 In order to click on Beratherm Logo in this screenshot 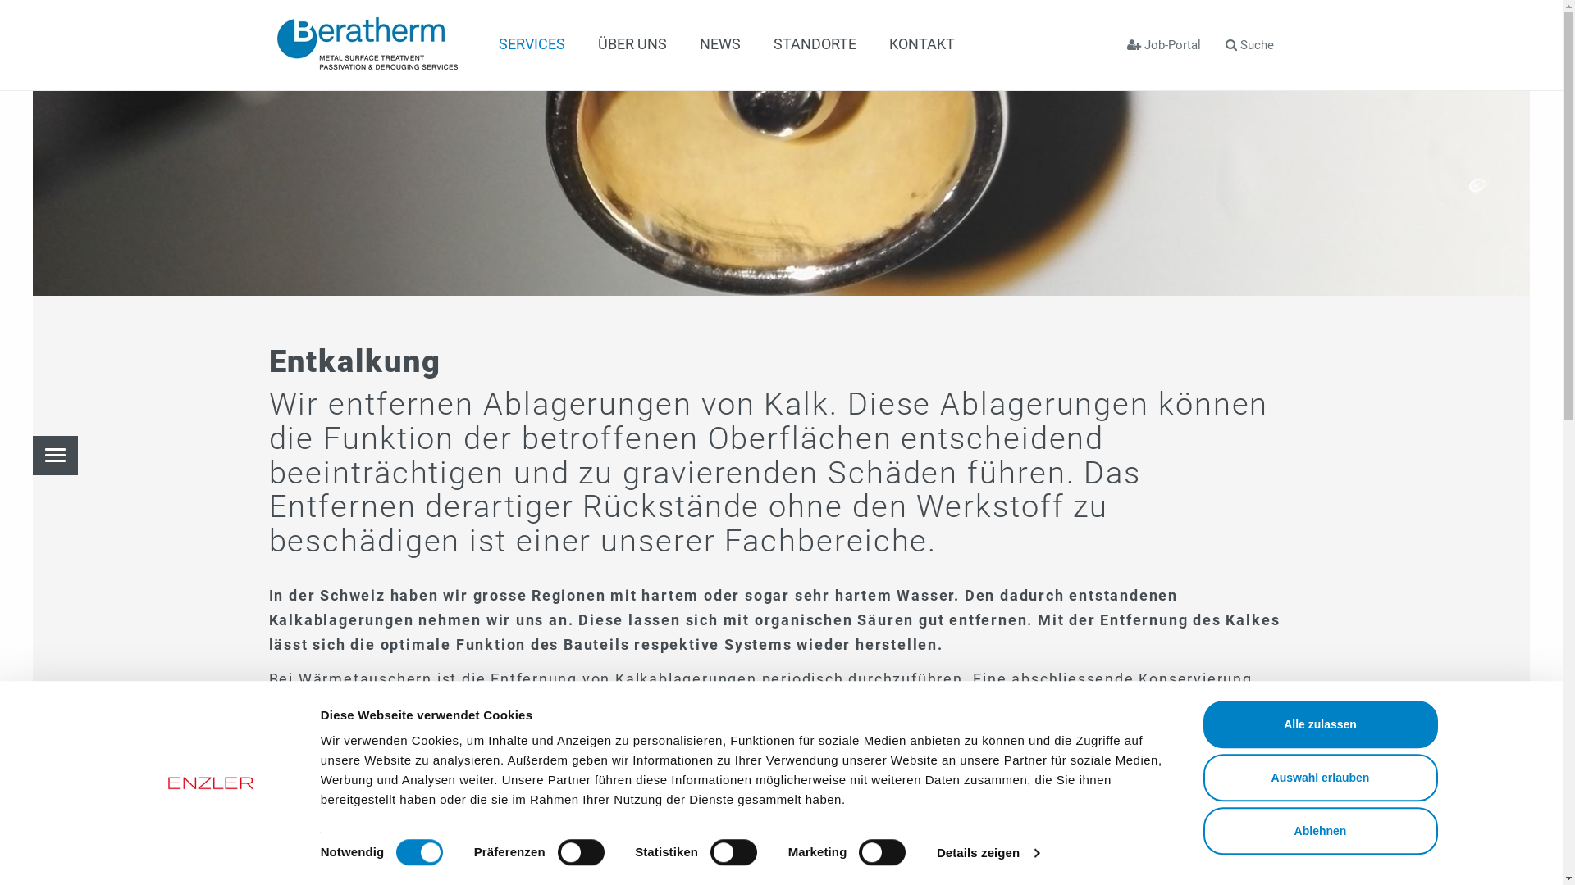, I will do `click(367, 43)`.